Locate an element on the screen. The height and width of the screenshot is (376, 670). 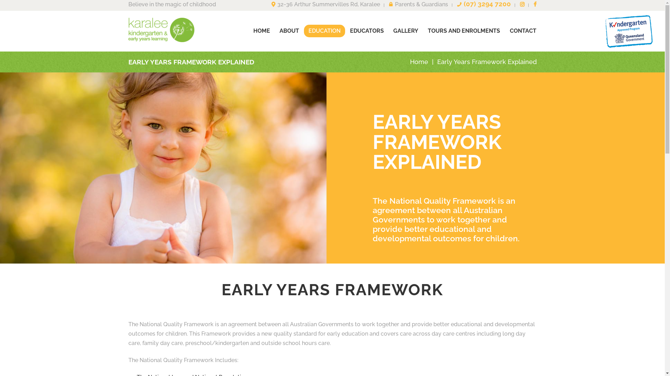
EDUCATORS is located at coordinates (367, 31).